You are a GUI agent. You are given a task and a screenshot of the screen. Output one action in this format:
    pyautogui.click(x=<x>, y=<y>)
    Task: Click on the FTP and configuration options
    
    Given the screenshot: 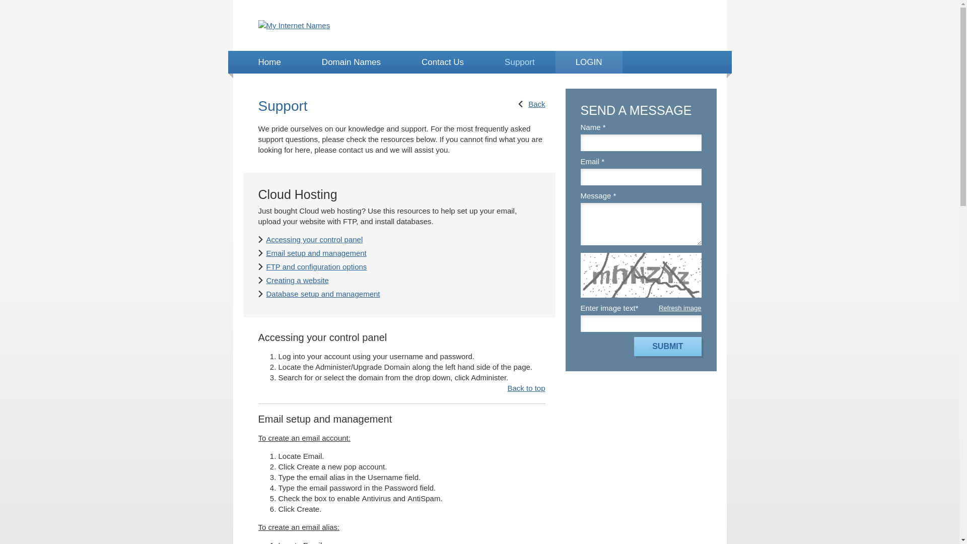 What is the action you would take?
    pyautogui.click(x=316, y=267)
    